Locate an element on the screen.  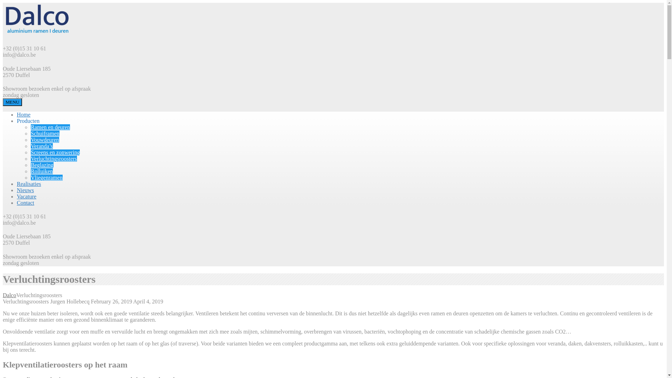
Producten is located at coordinates (28, 121).